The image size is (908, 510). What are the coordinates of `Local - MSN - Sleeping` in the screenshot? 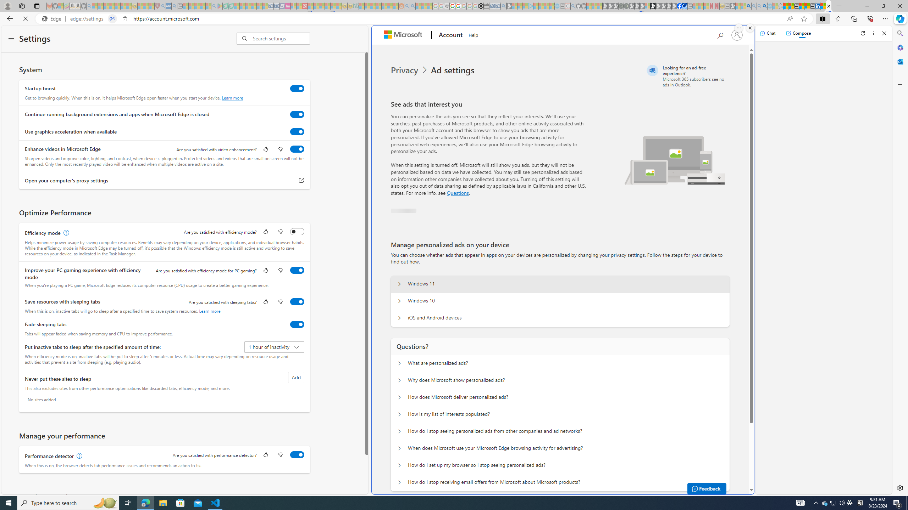 It's located at (151, 6).